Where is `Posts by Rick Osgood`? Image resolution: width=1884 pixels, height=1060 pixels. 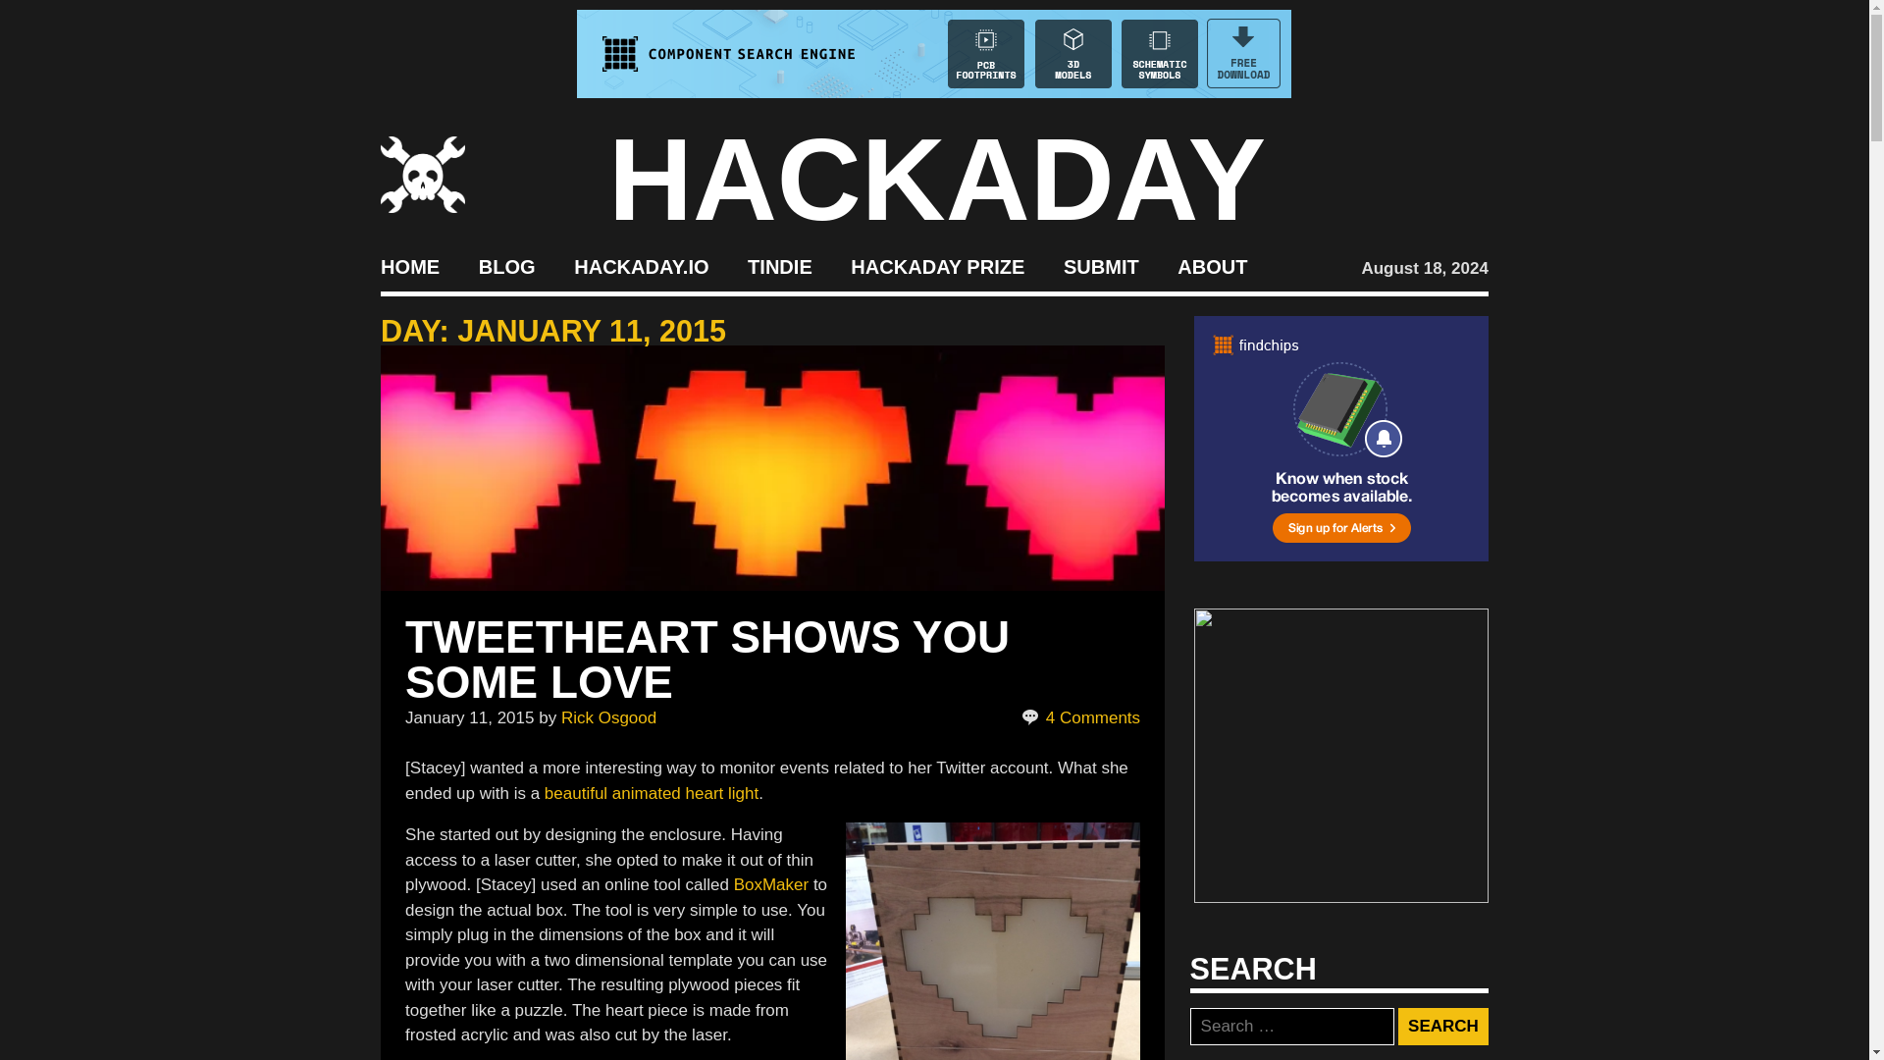
Posts by Rick Osgood is located at coordinates (608, 717).